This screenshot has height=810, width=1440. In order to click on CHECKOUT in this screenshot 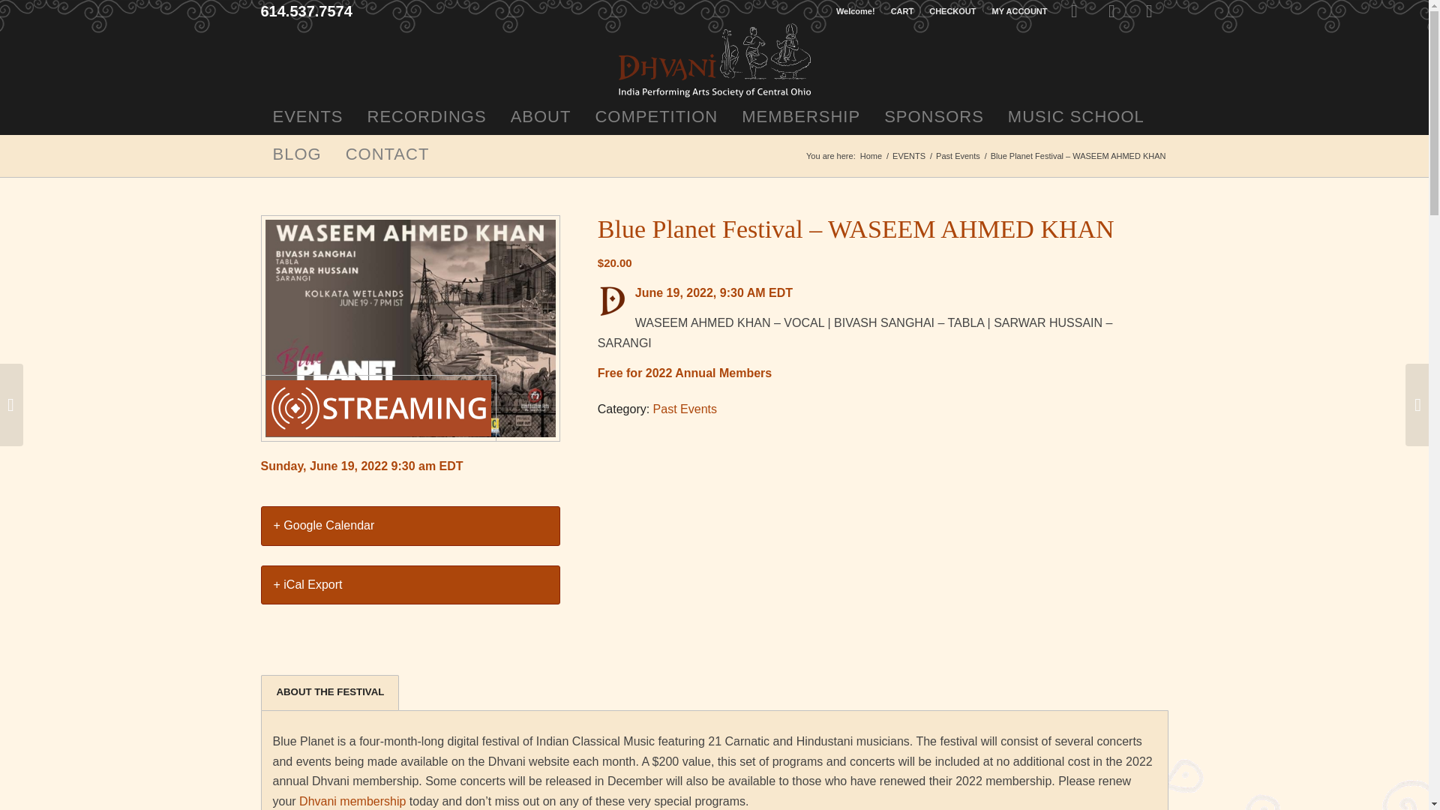, I will do `click(952, 11)`.